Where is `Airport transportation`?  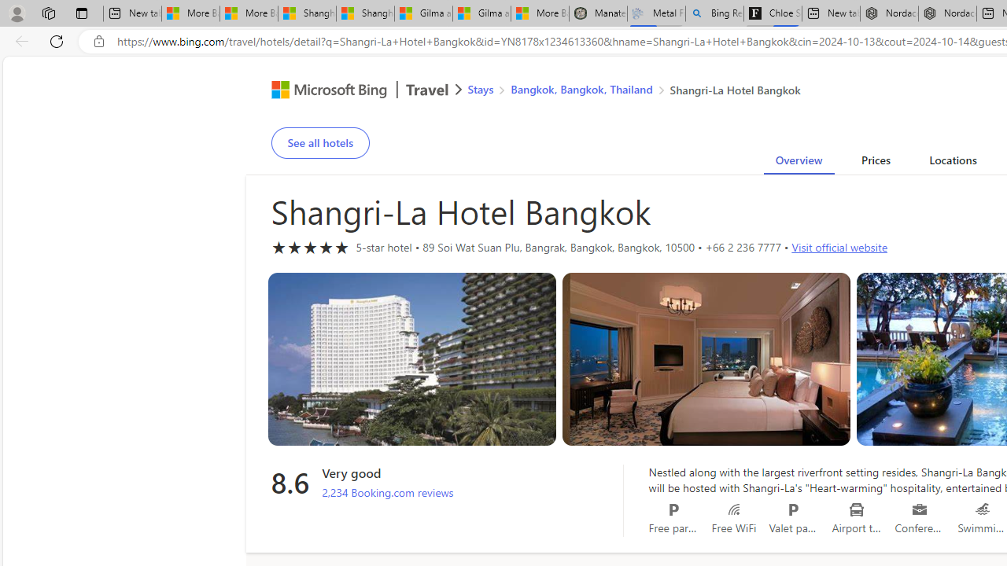
Airport transportation is located at coordinates (858, 509).